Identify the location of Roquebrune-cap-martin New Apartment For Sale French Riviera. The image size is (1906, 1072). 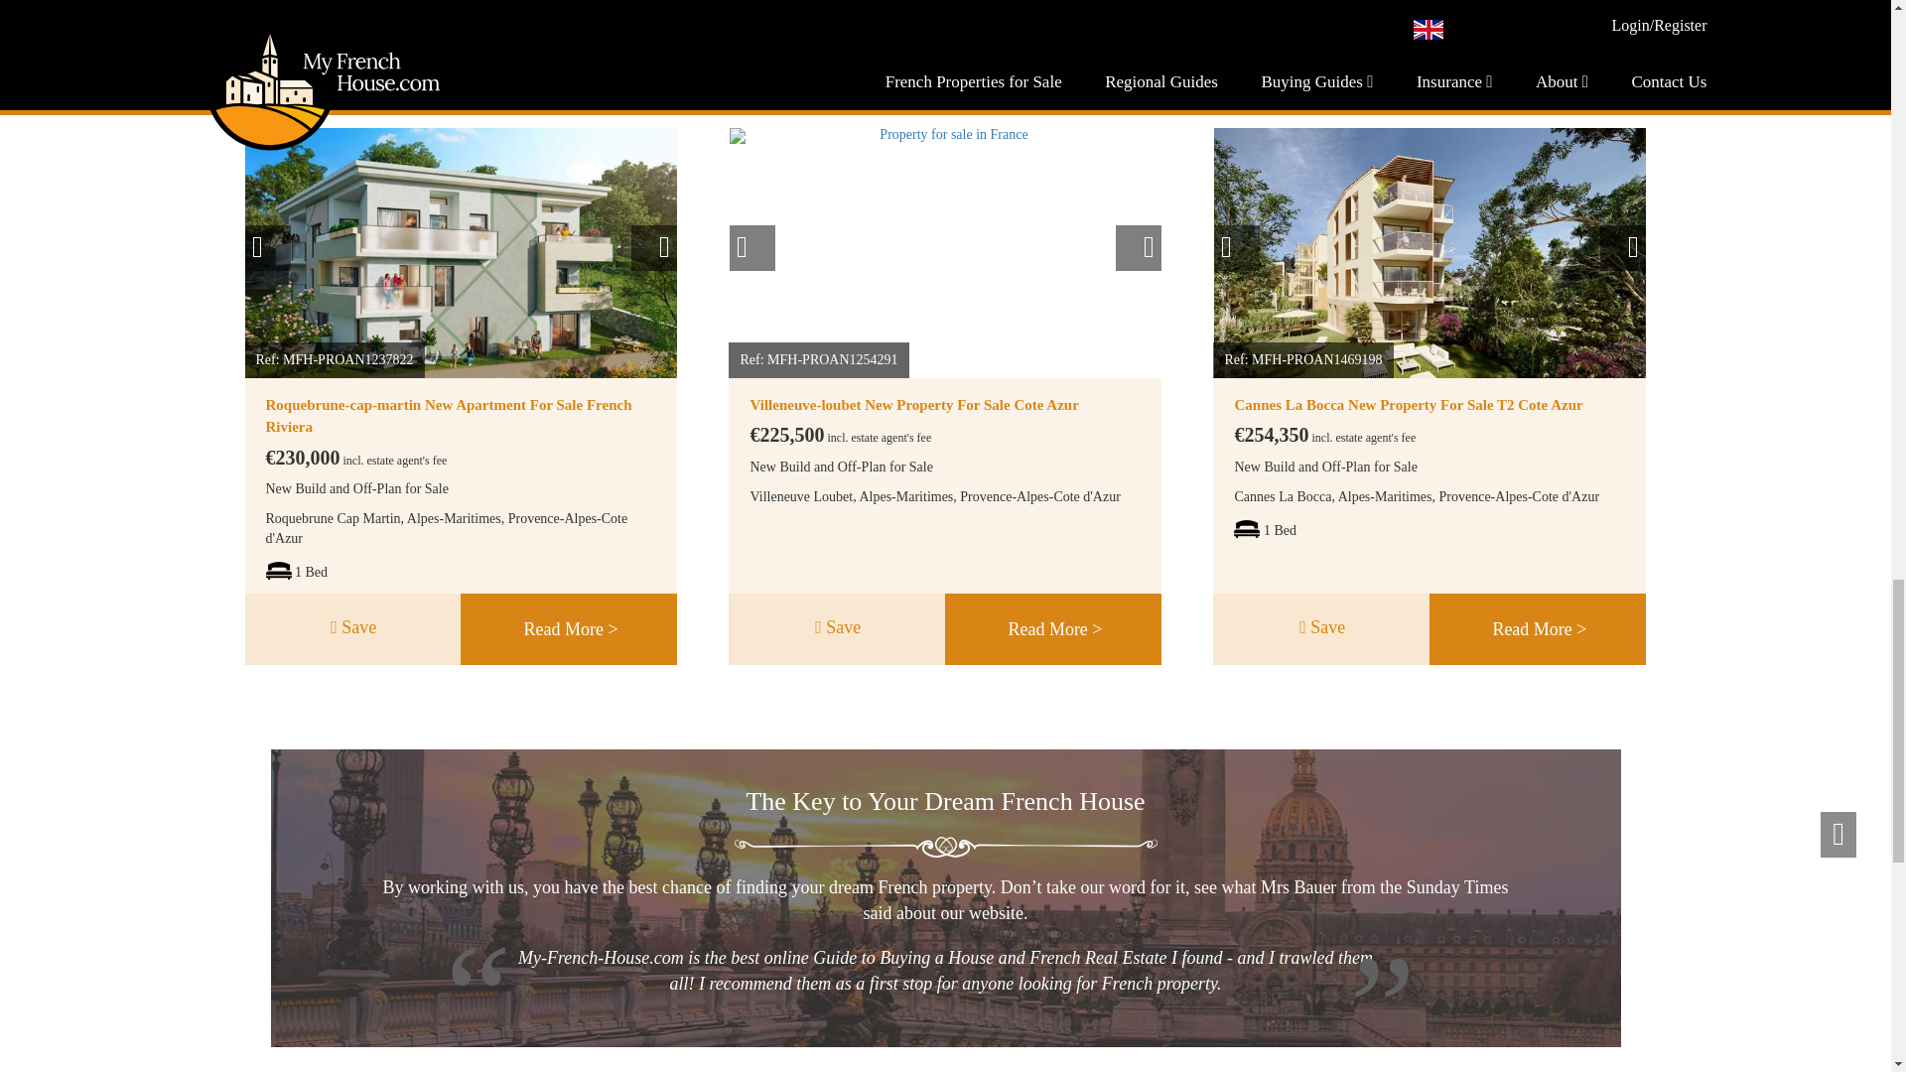
(449, 415).